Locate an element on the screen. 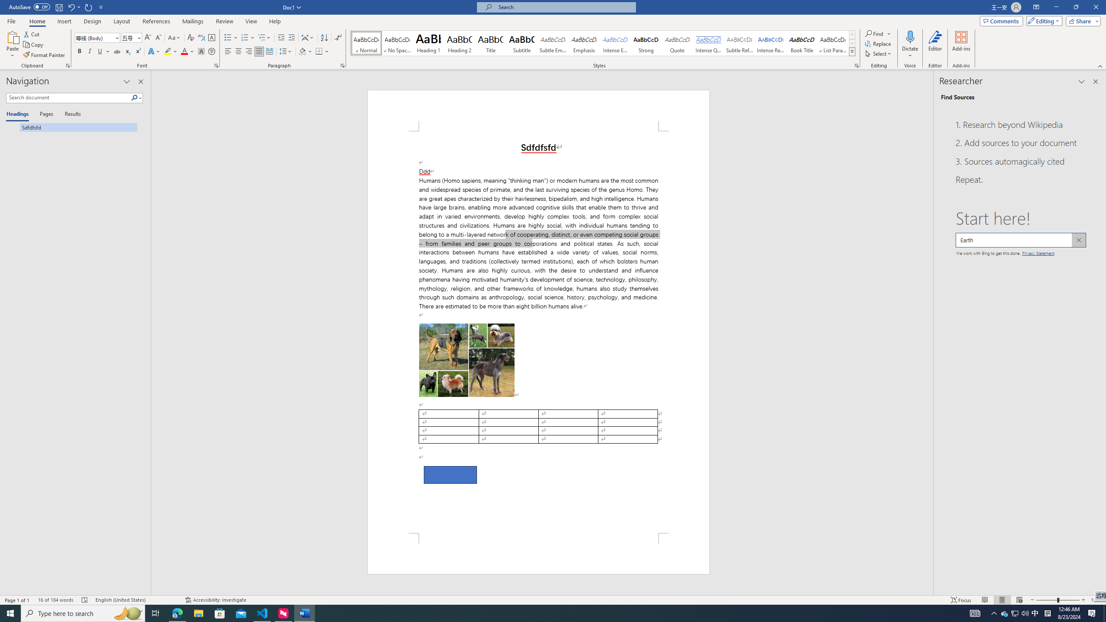 The image size is (1106, 622). Replace... is located at coordinates (879, 43).